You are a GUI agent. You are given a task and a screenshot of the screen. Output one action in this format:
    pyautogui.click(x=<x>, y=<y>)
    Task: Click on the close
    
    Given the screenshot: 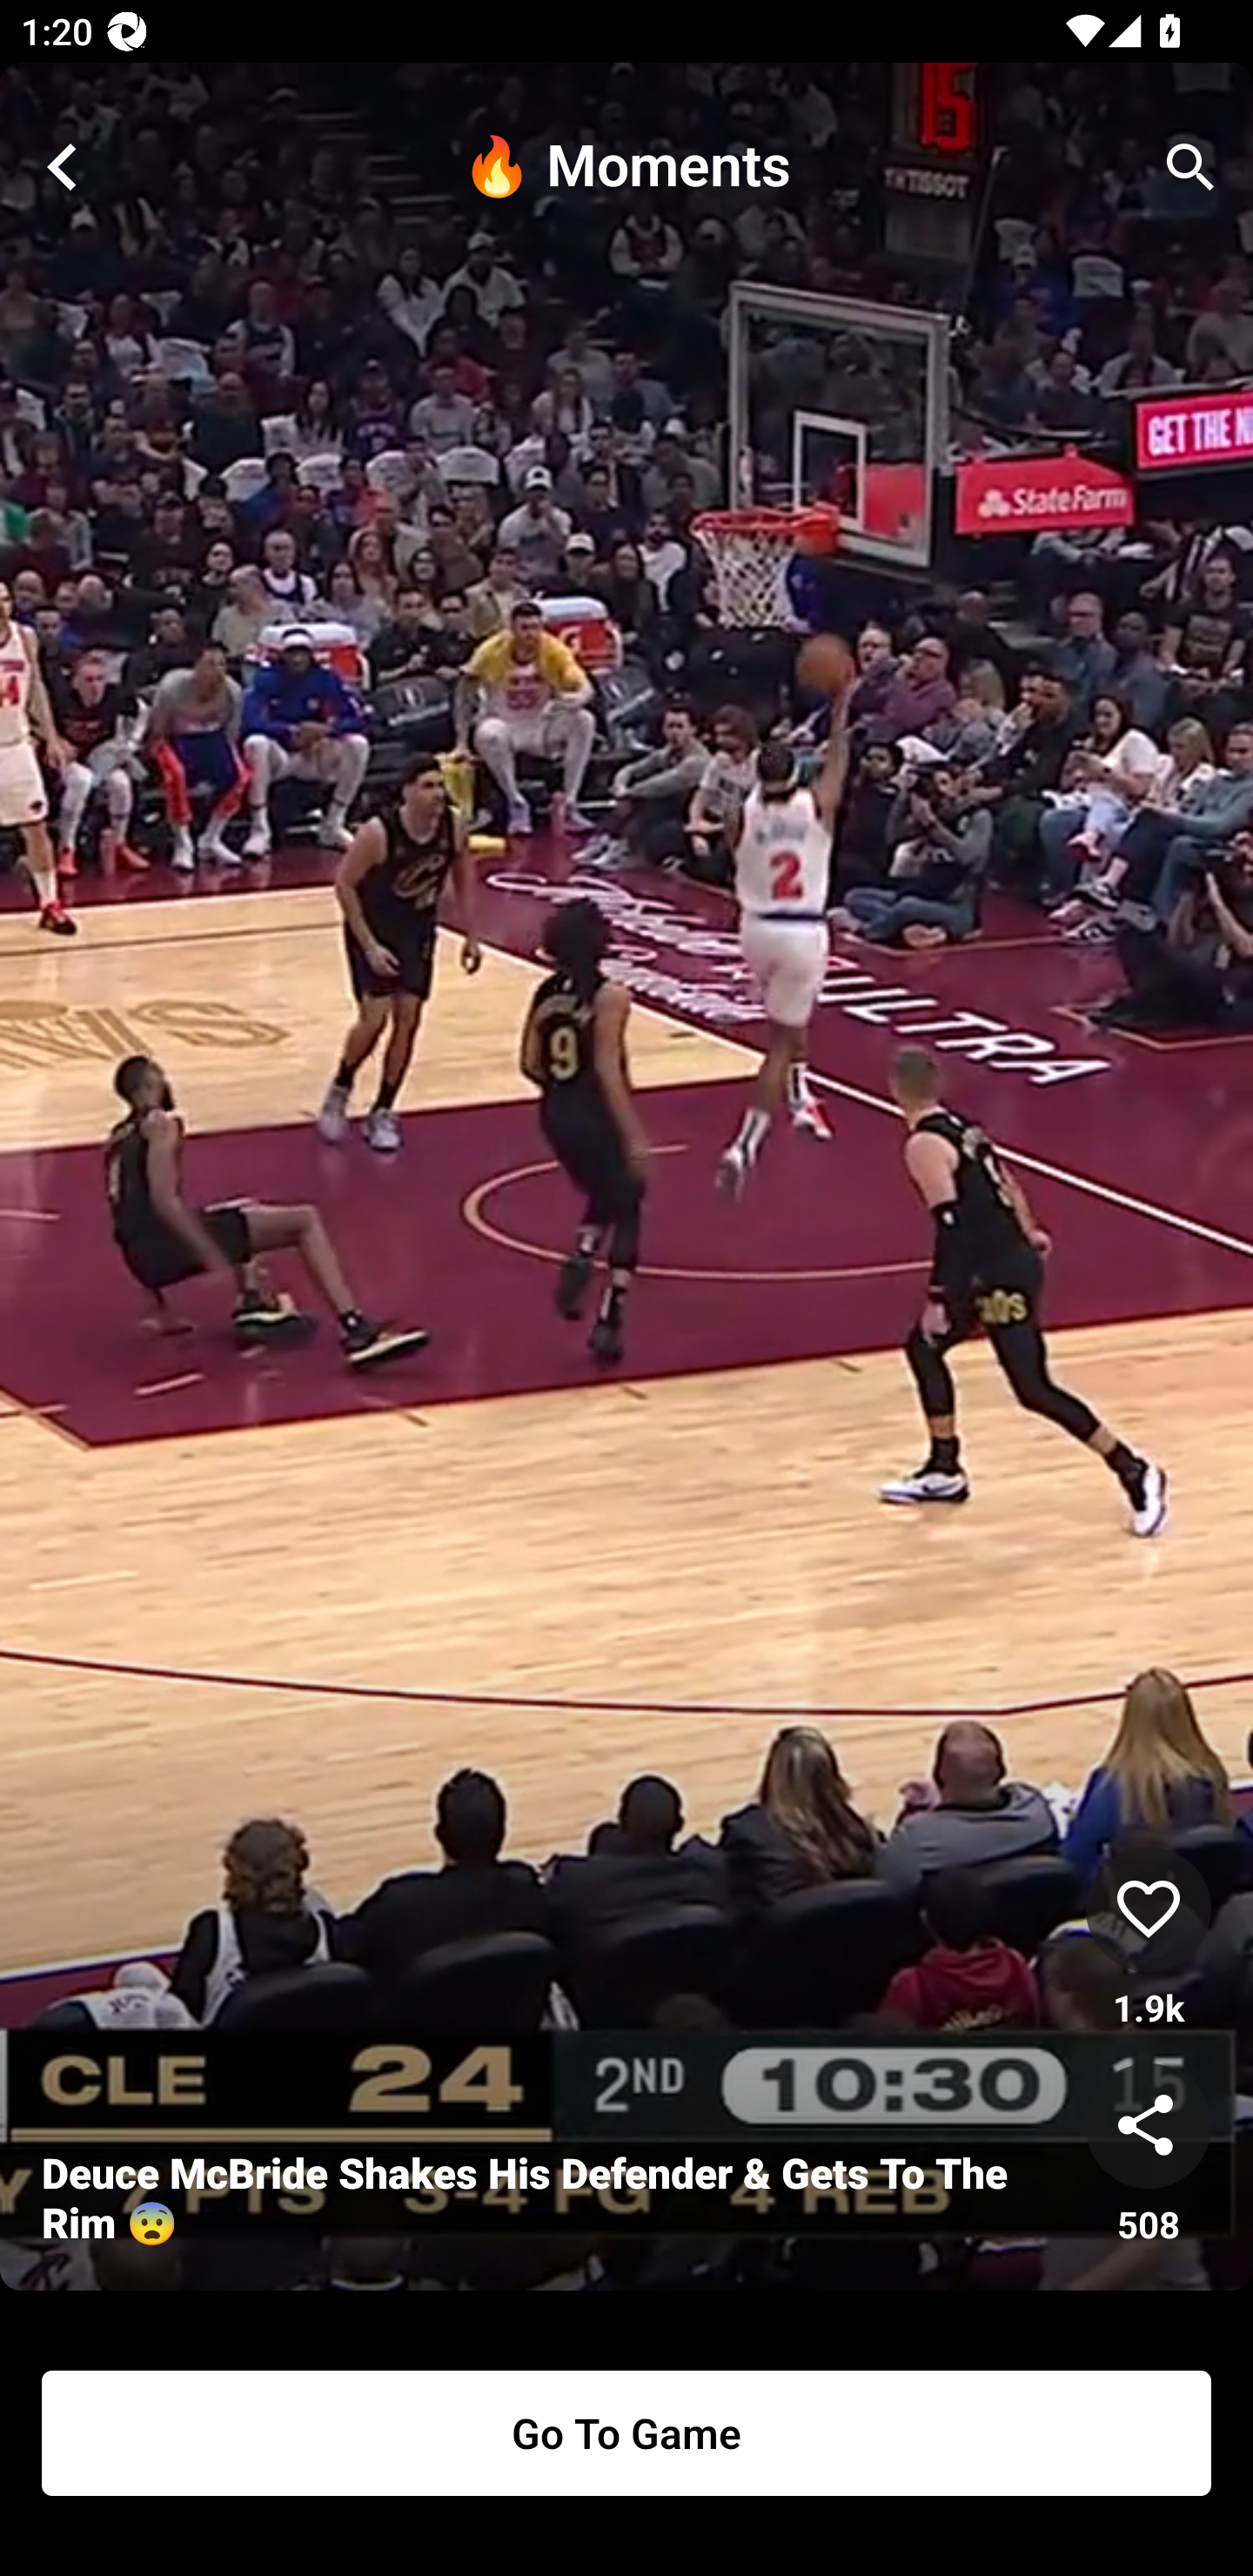 What is the action you would take?
    pyautogui.click(x=63, y=167)
    